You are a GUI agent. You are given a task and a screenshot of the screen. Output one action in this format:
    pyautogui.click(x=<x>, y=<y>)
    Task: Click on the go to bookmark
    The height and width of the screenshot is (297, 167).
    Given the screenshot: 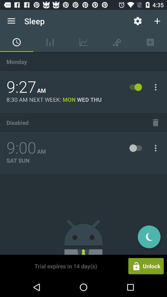 What is the action you would take?
    pyautogui.click(x=156, y=123)
    